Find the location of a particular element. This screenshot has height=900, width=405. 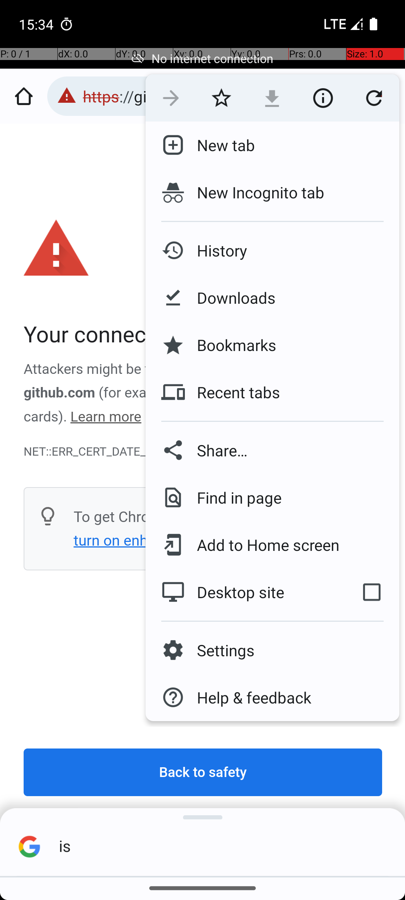

Refresh is located at coordinates (374, 98).